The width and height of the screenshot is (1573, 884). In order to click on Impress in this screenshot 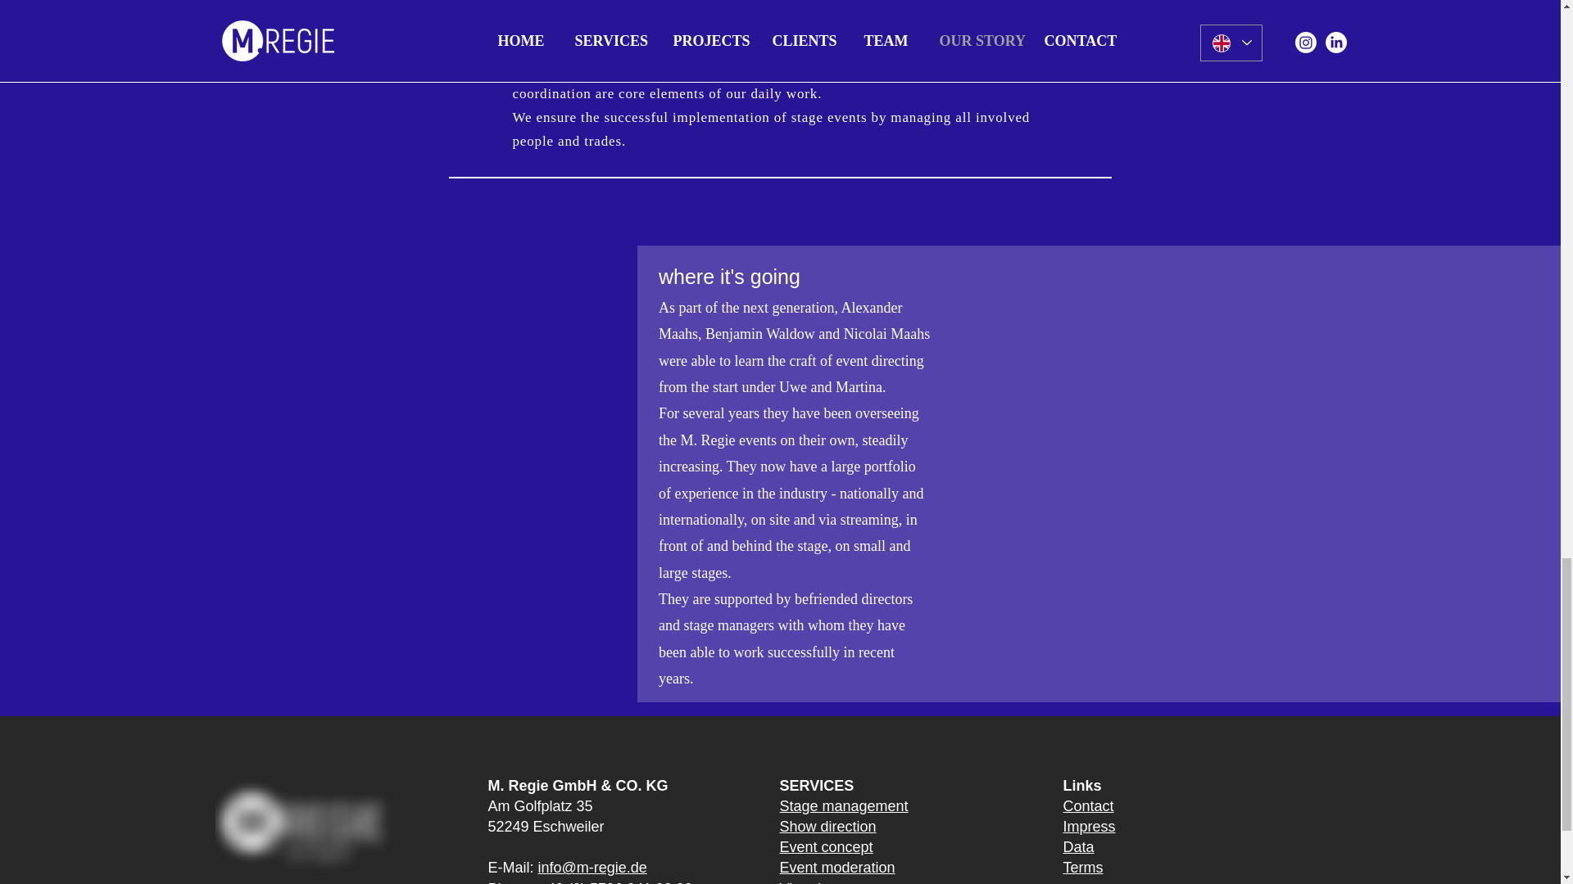, I will do `click(1089, 827)`.